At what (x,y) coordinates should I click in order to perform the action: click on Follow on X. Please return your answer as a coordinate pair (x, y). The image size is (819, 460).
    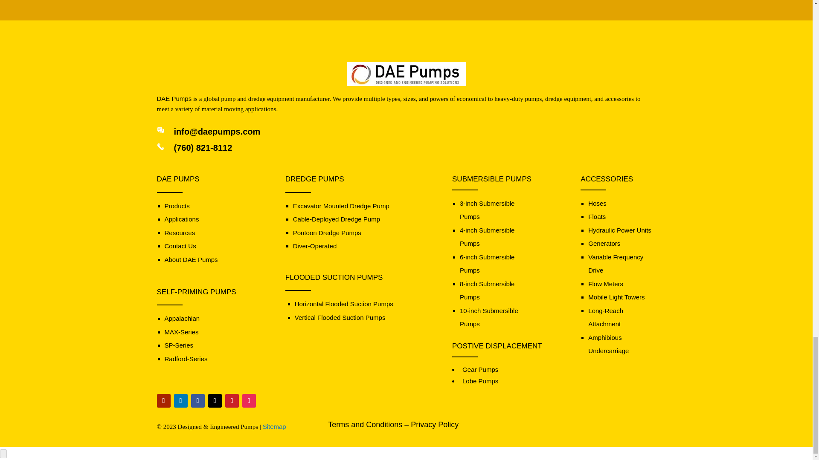
    Looking at the image, I should click on (215, 400).